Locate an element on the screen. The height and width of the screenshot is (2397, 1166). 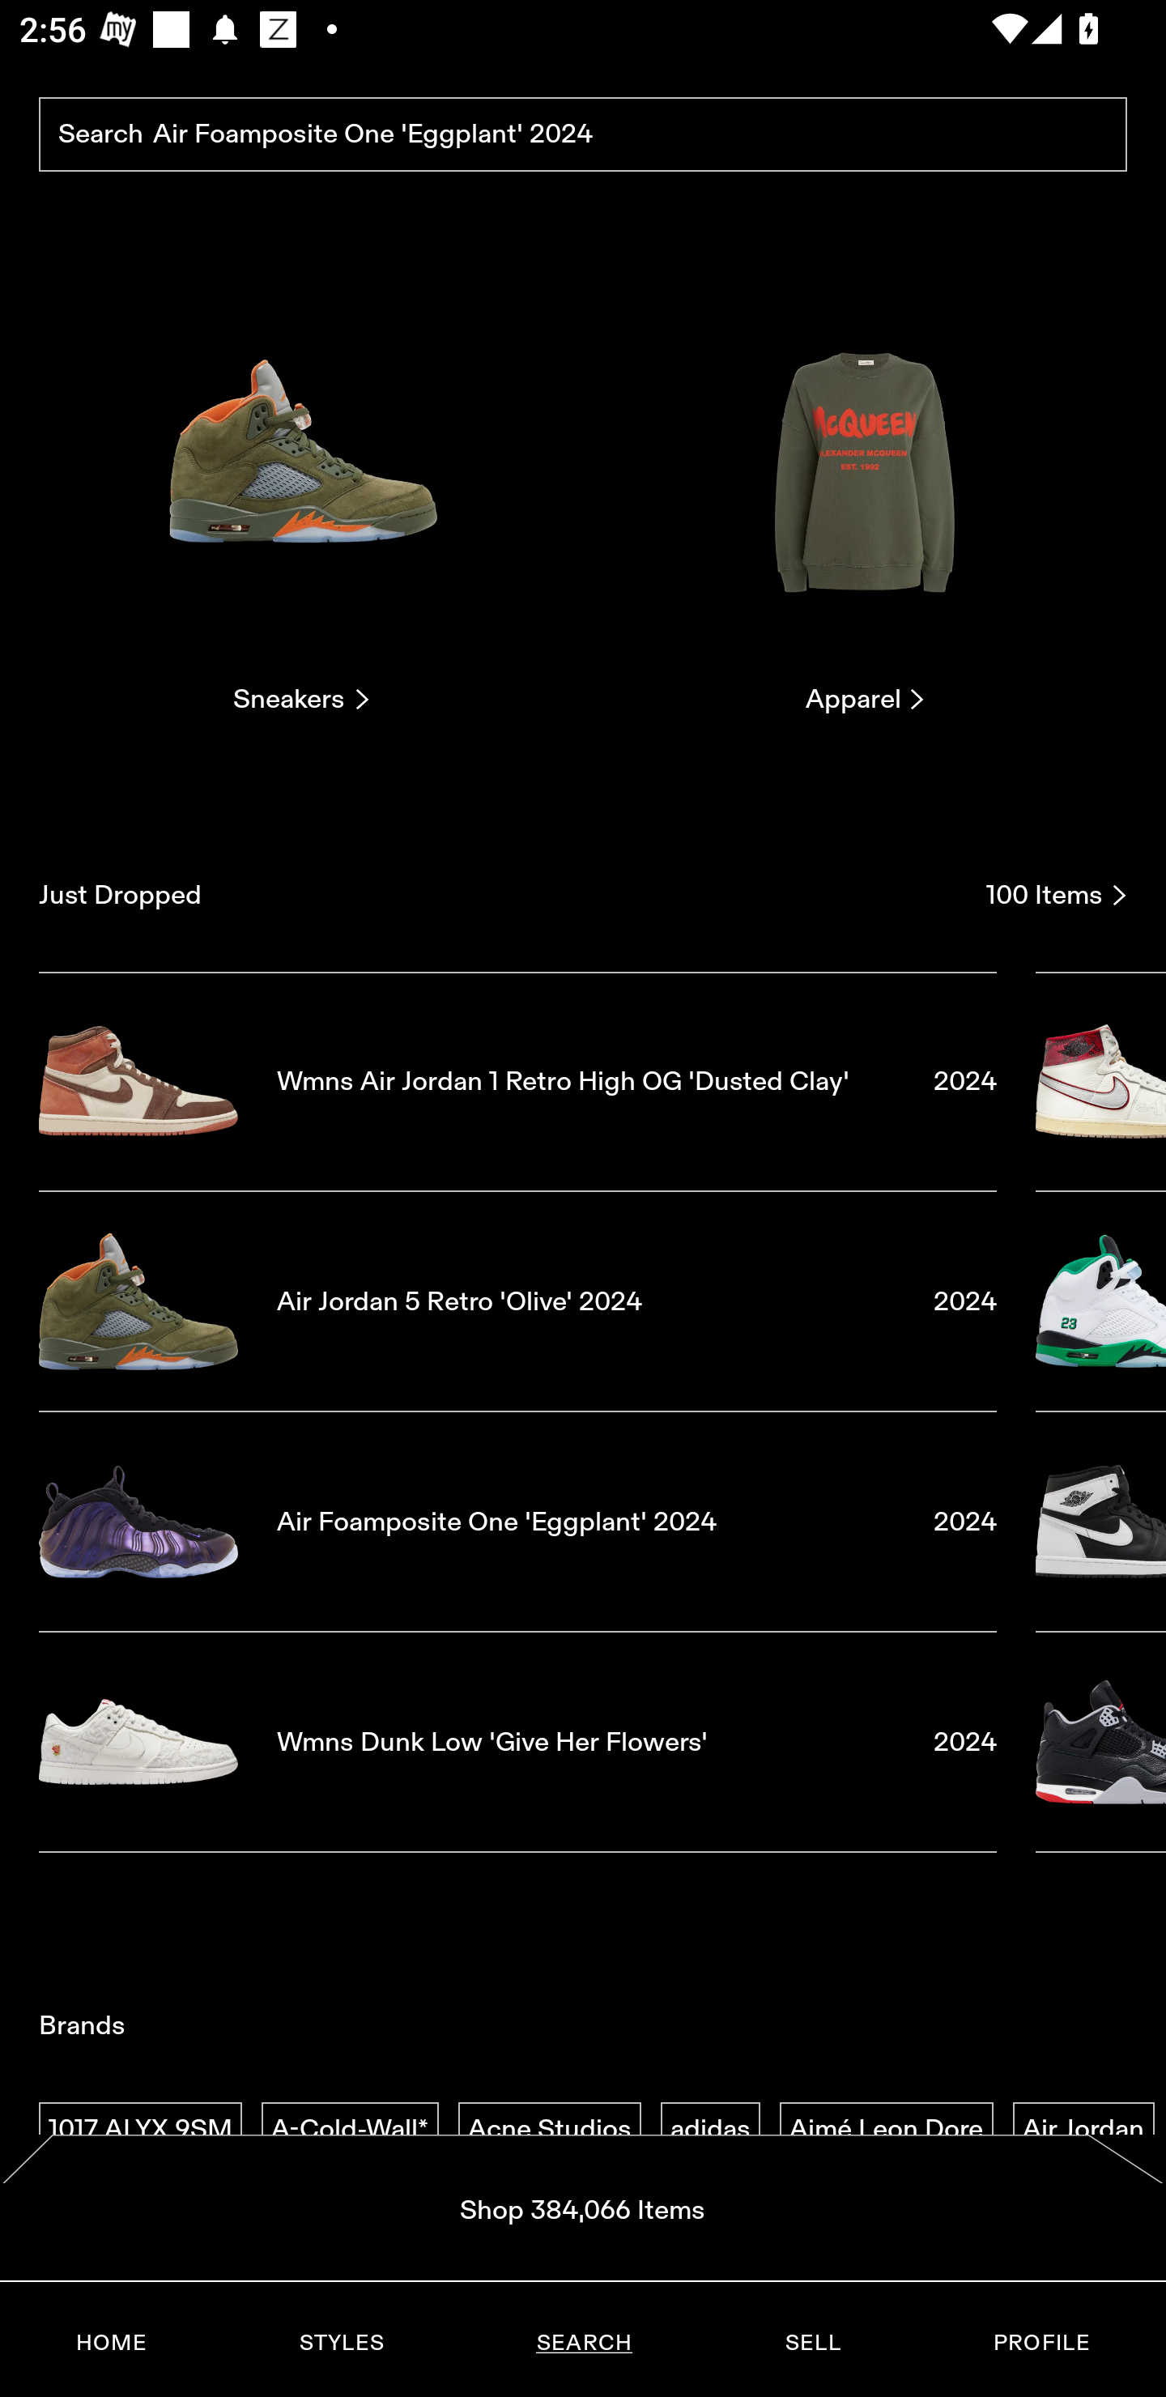
HOME is located at coordinates (112, 2343).